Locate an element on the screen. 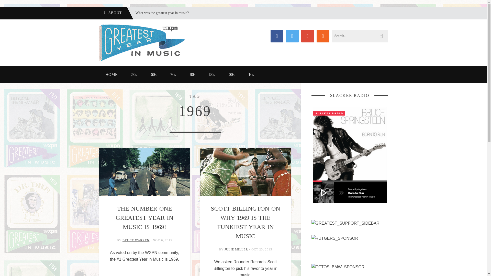 The width and height of the screenshot is (491, 276). JULIE MILLER is located at coordinates (236, 249).